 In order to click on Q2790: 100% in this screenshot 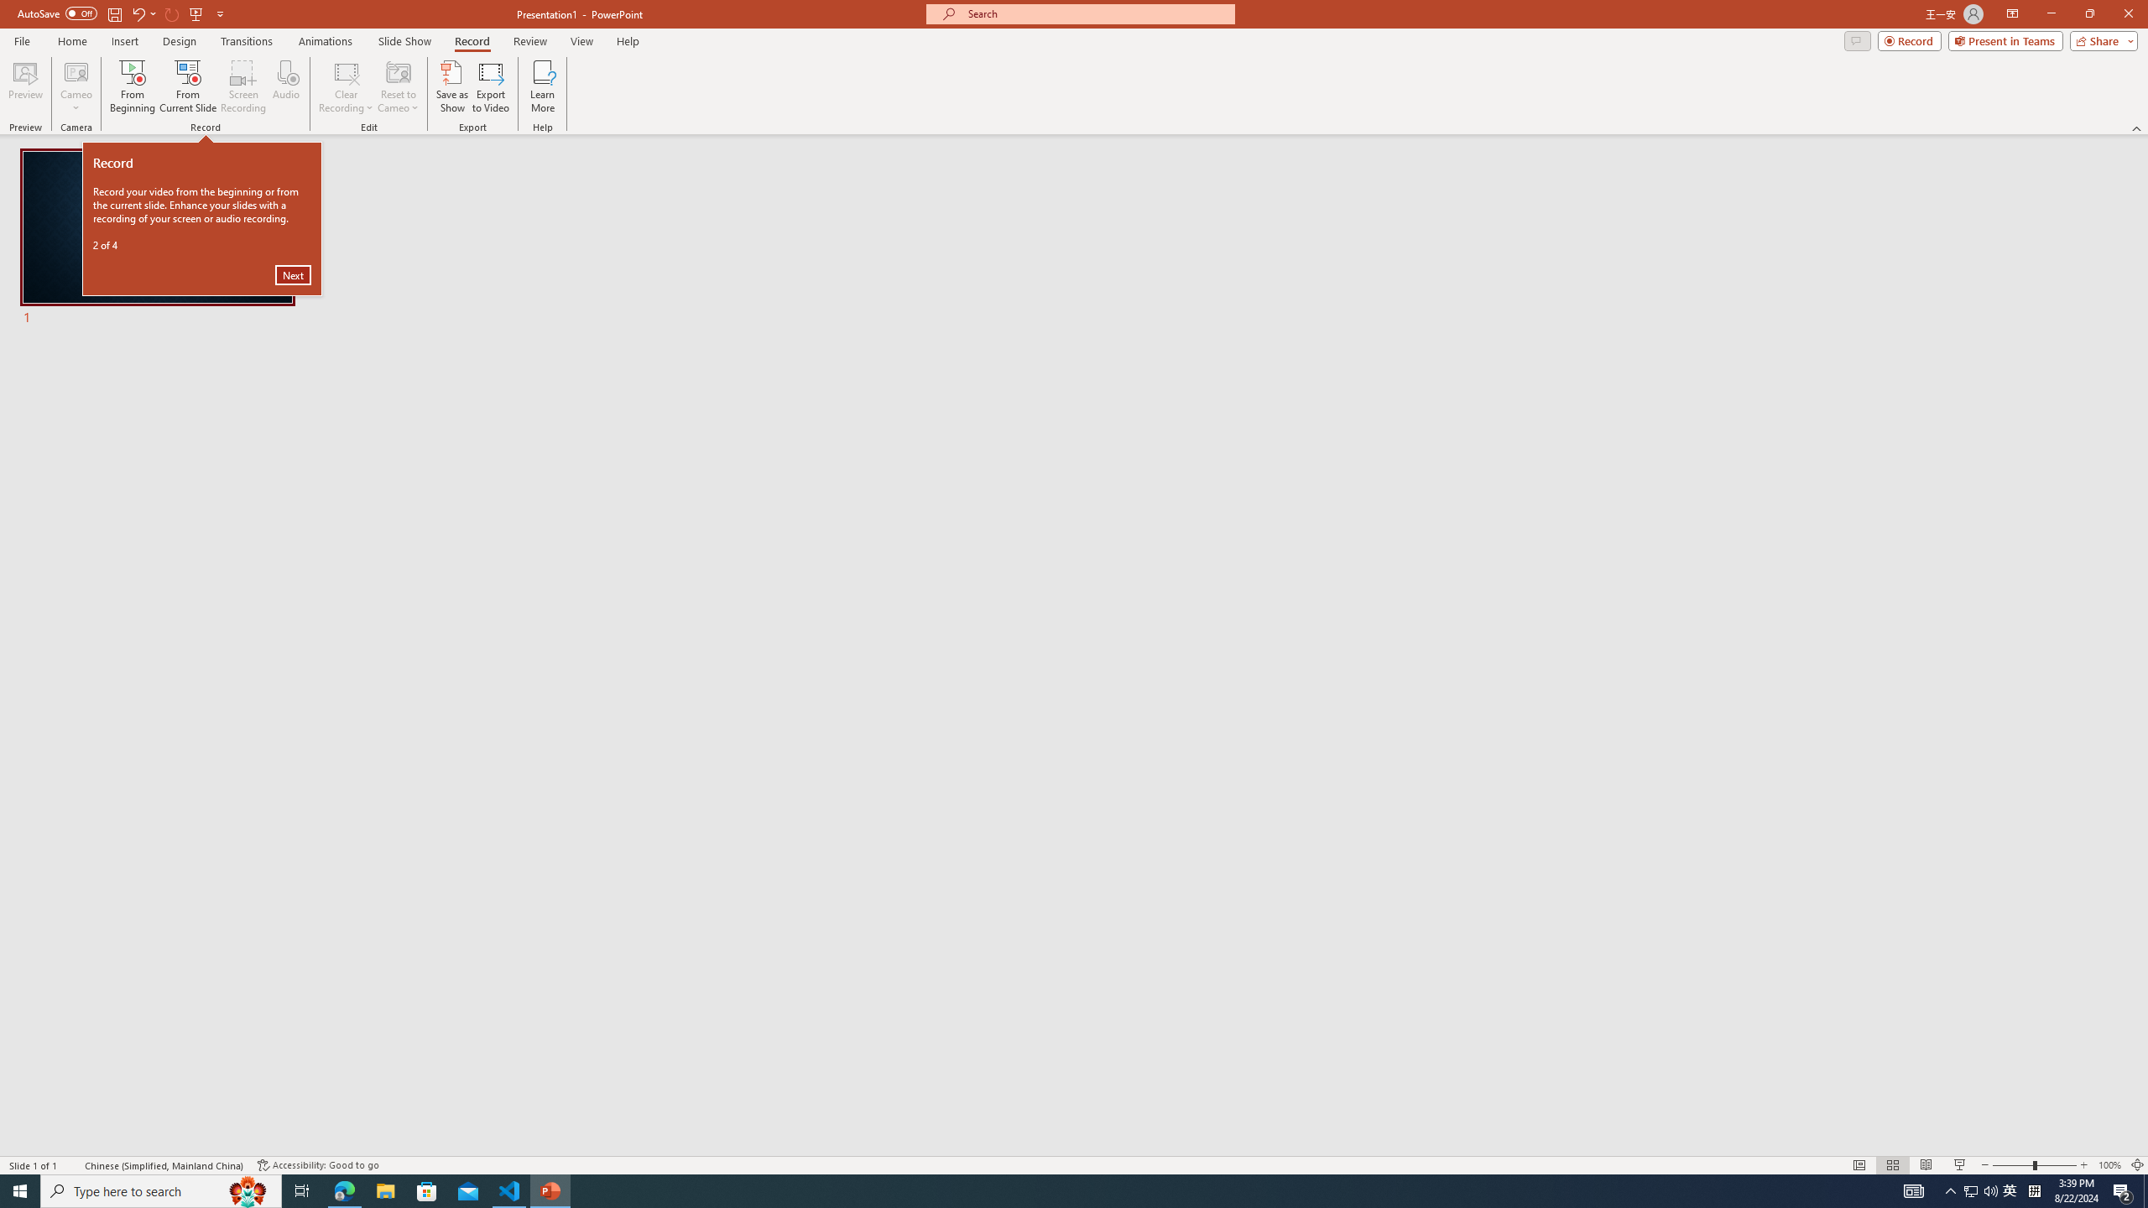, I will do `click(1990, 1191)`.